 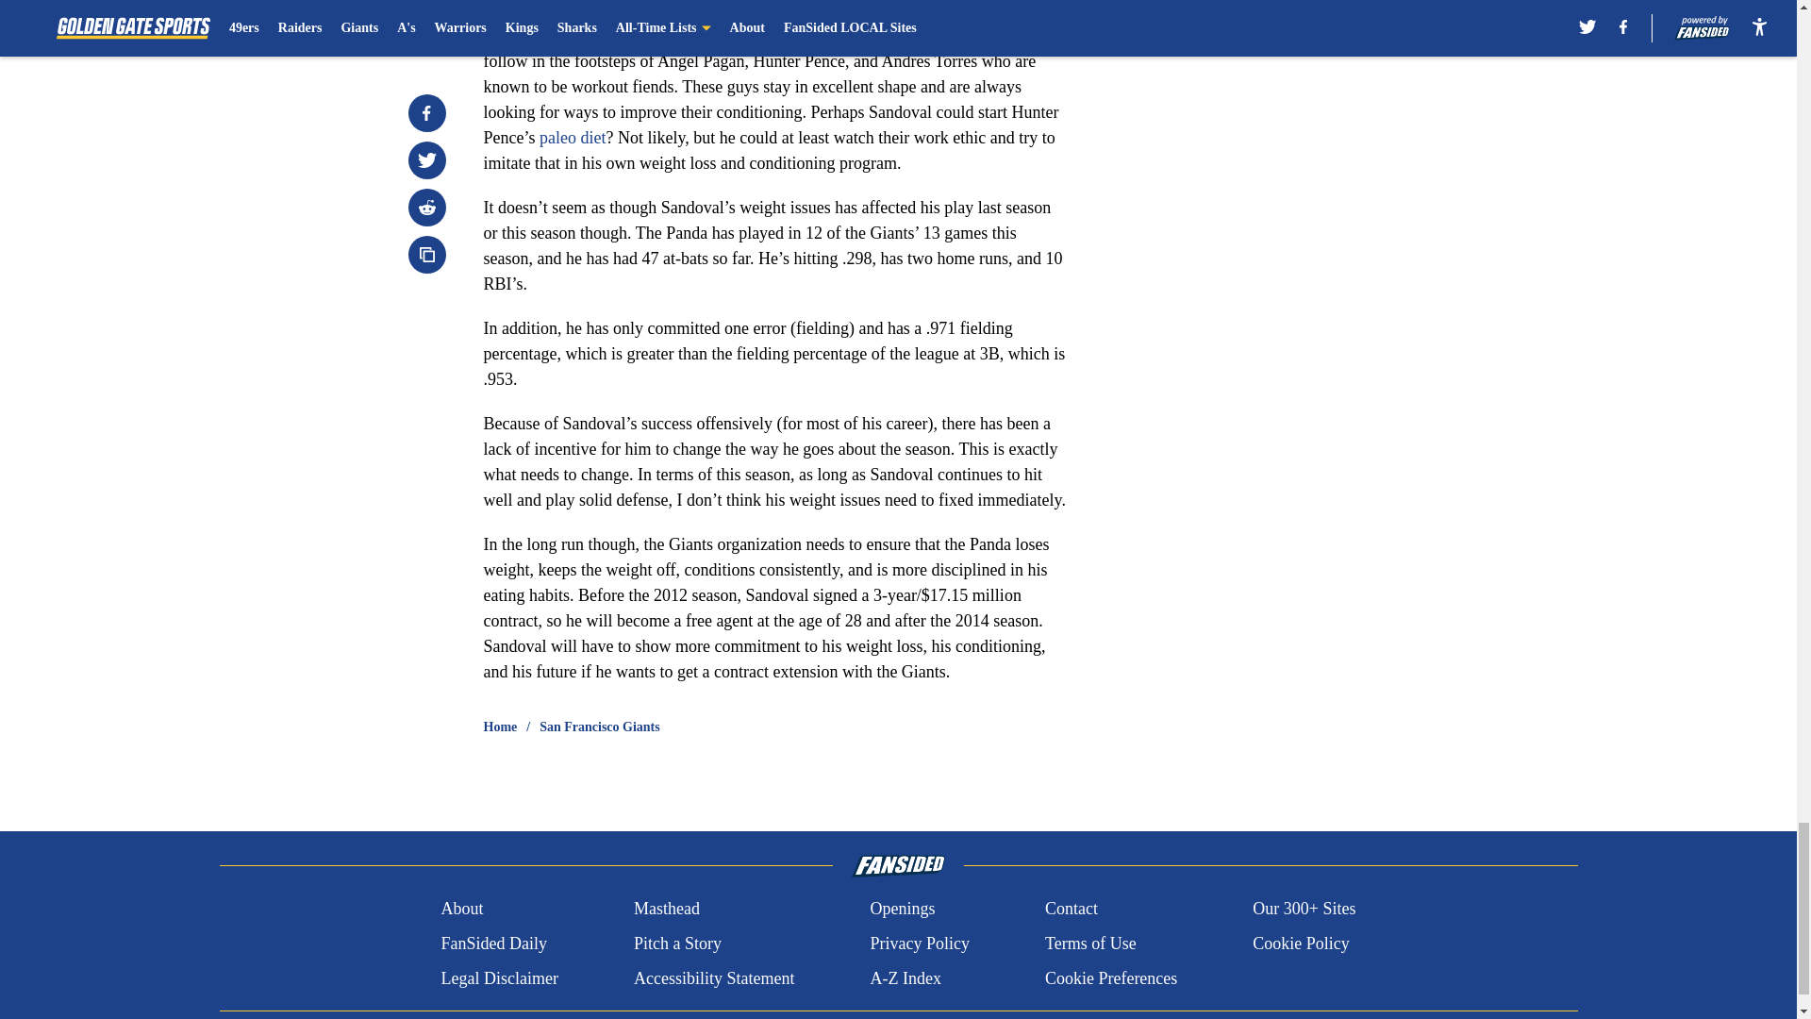 What do you see at coordinates (572, 138) in the screenshot?
I see `paleo diet` at bounding box center [572, 138].